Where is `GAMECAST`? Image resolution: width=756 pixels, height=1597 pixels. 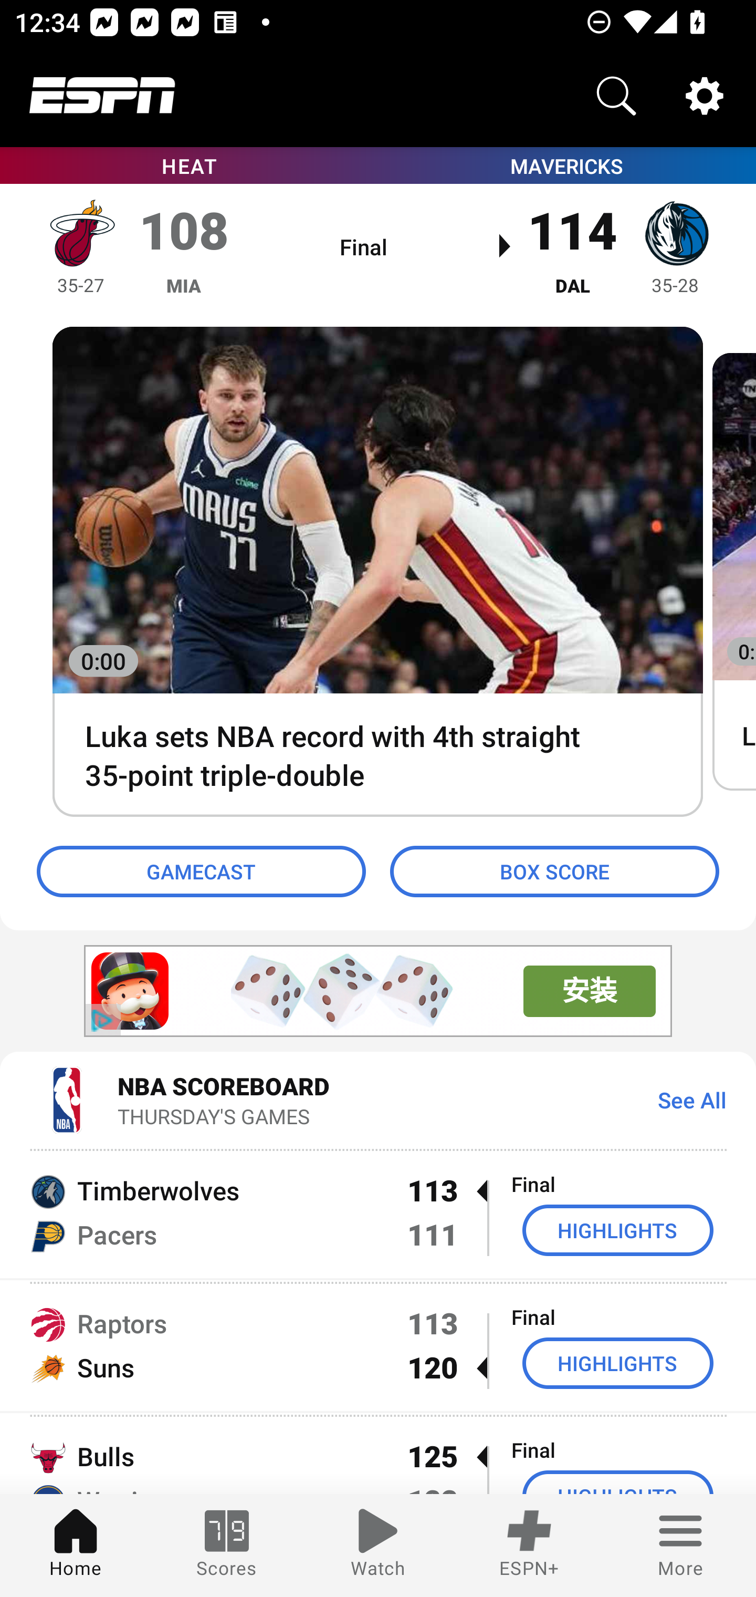
GAMECAST is located at coordinates (201, 872).